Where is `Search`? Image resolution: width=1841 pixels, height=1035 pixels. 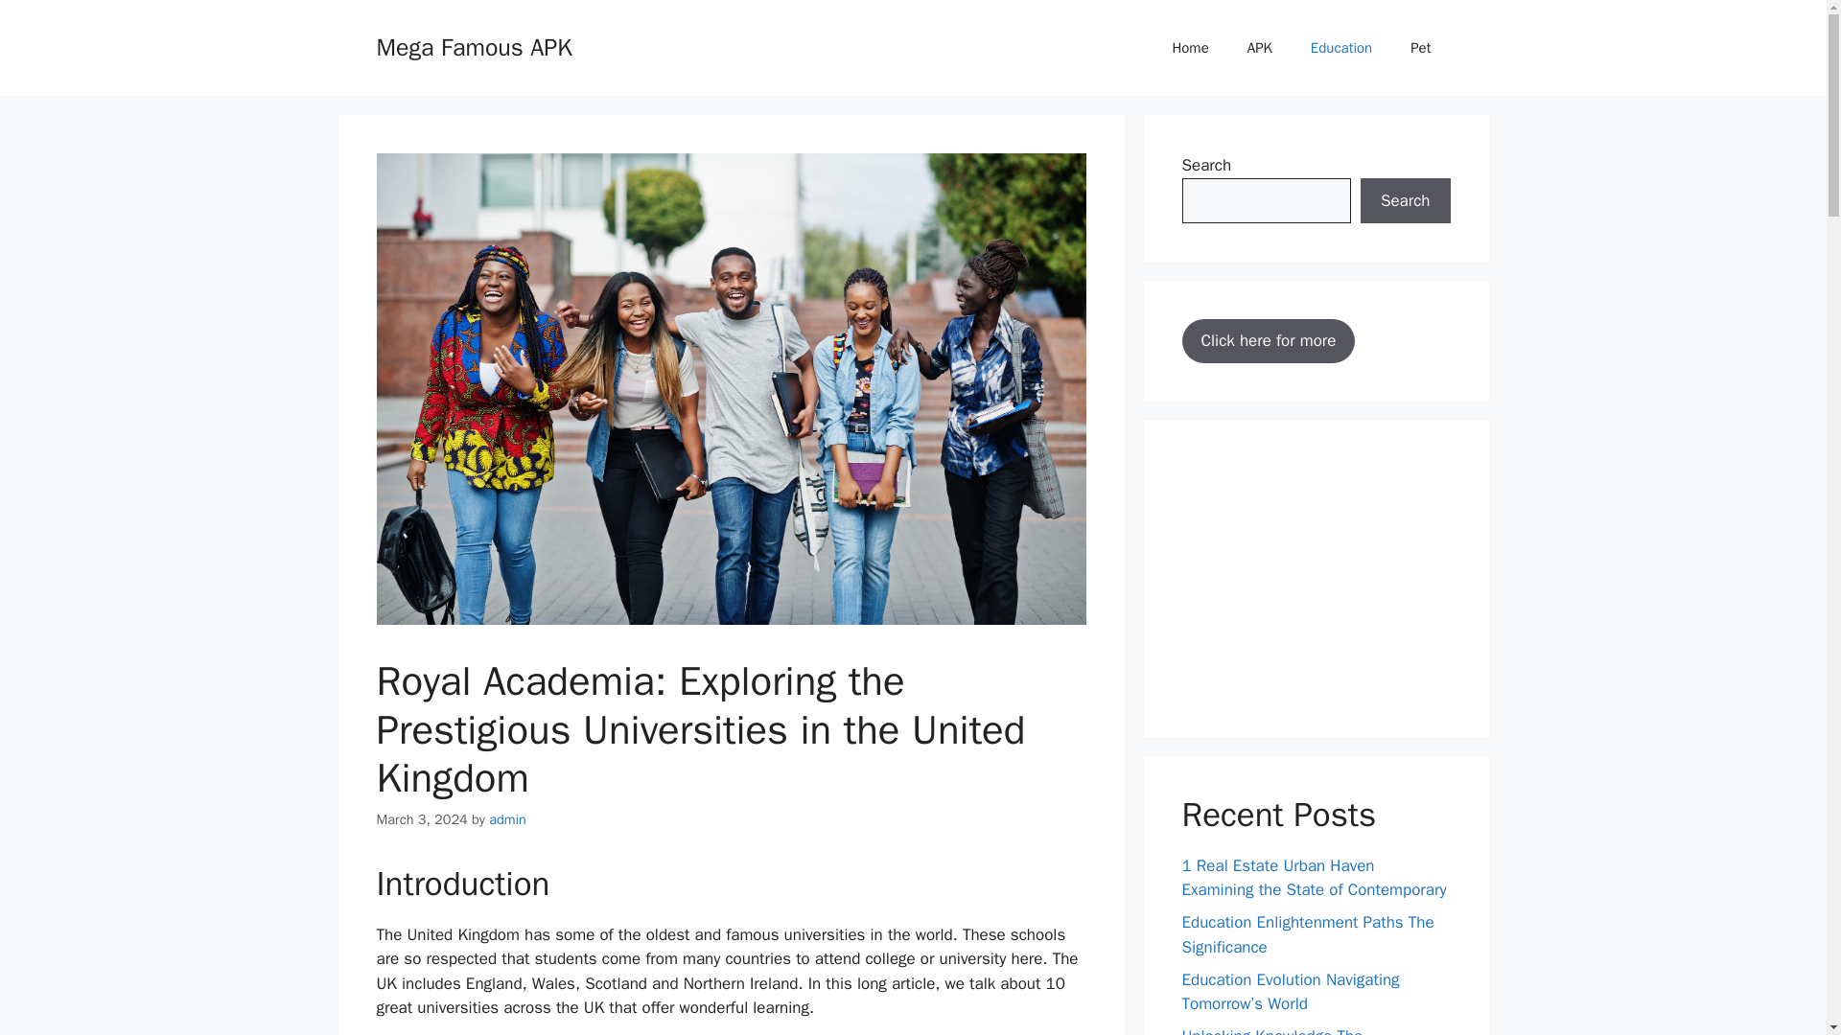 Search is located at coordinates (1405, 201).